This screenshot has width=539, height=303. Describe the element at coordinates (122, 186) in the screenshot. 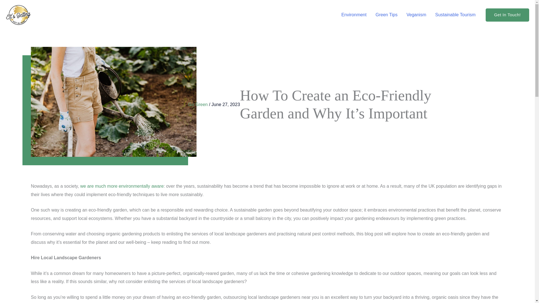

I see `we are much more environmentally aware` at that location.